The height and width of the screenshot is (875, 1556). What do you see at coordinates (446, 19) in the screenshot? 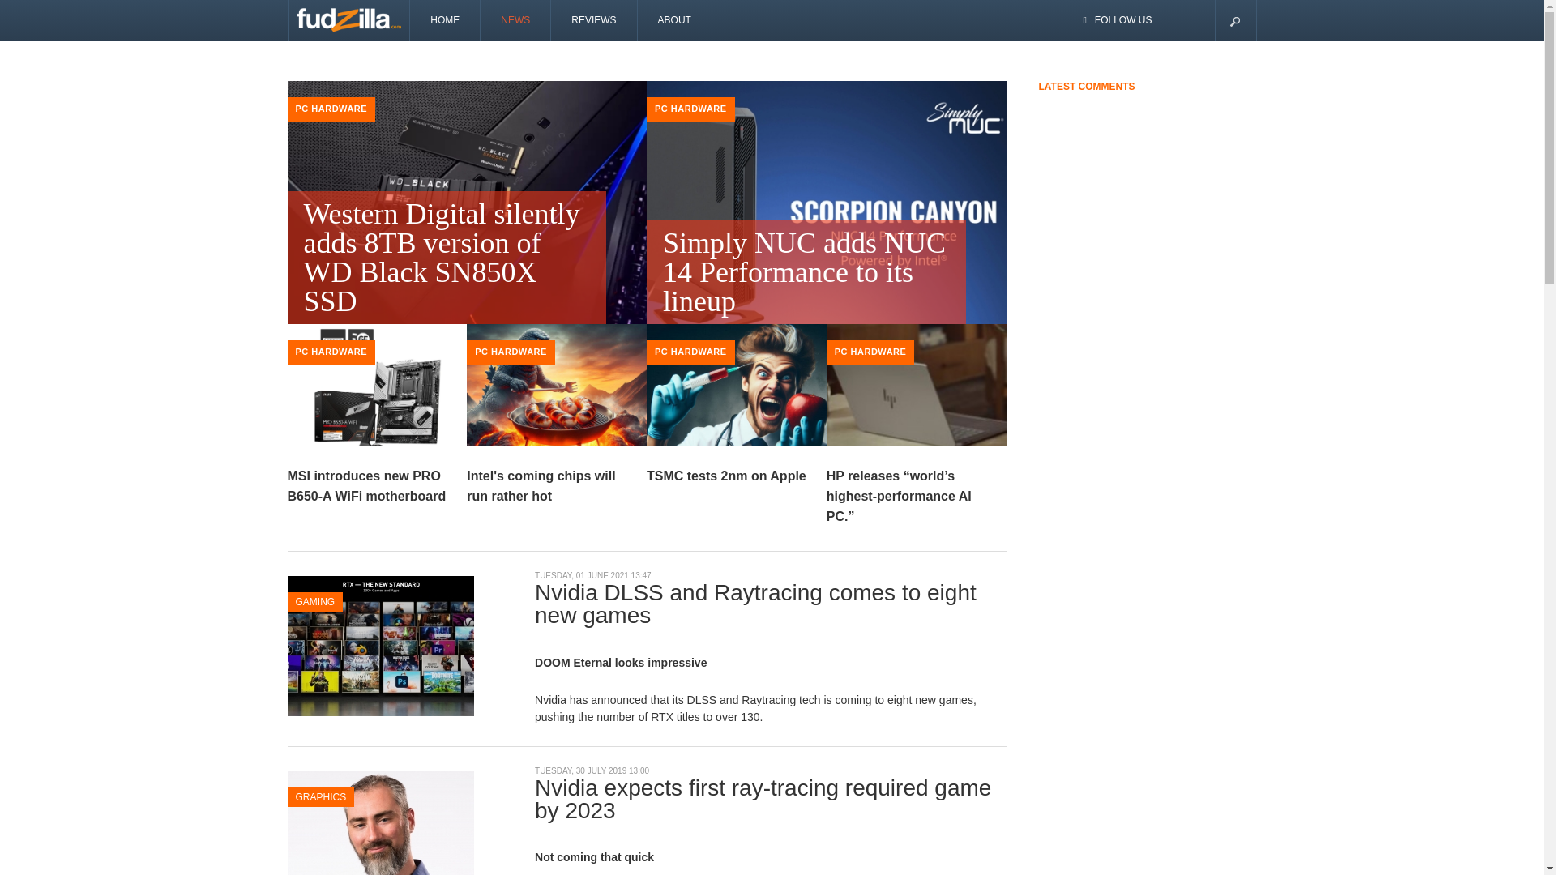
I see `HOME` at bounding box center [446, 19].